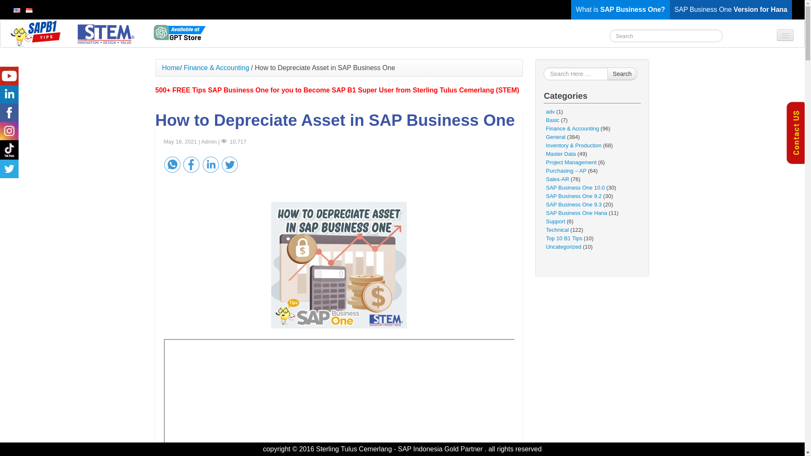 Image resolution: width=811 pixels, height=456 pixels. Describe the element at coordinates (171, 68) in the screenshot. I see `Home` at that location.